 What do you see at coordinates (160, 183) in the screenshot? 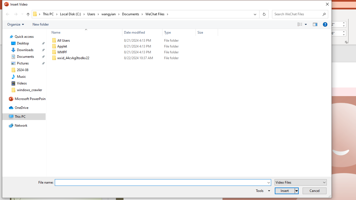
I see `File name:` at bounding box center [160, 183].